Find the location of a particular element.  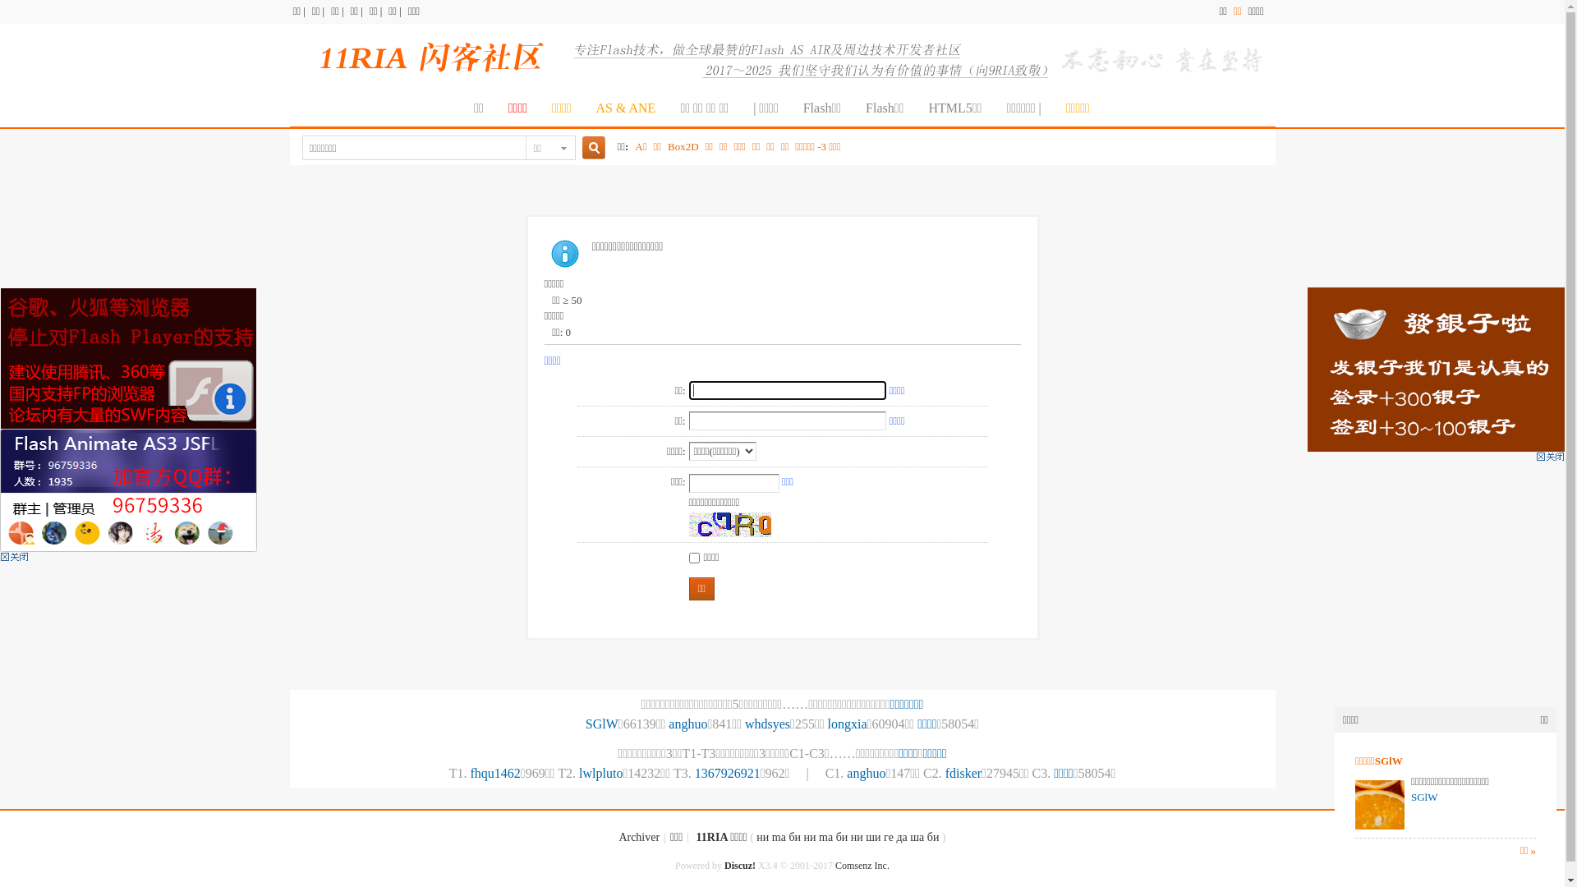

longxia is located at coordinates (848, 724).